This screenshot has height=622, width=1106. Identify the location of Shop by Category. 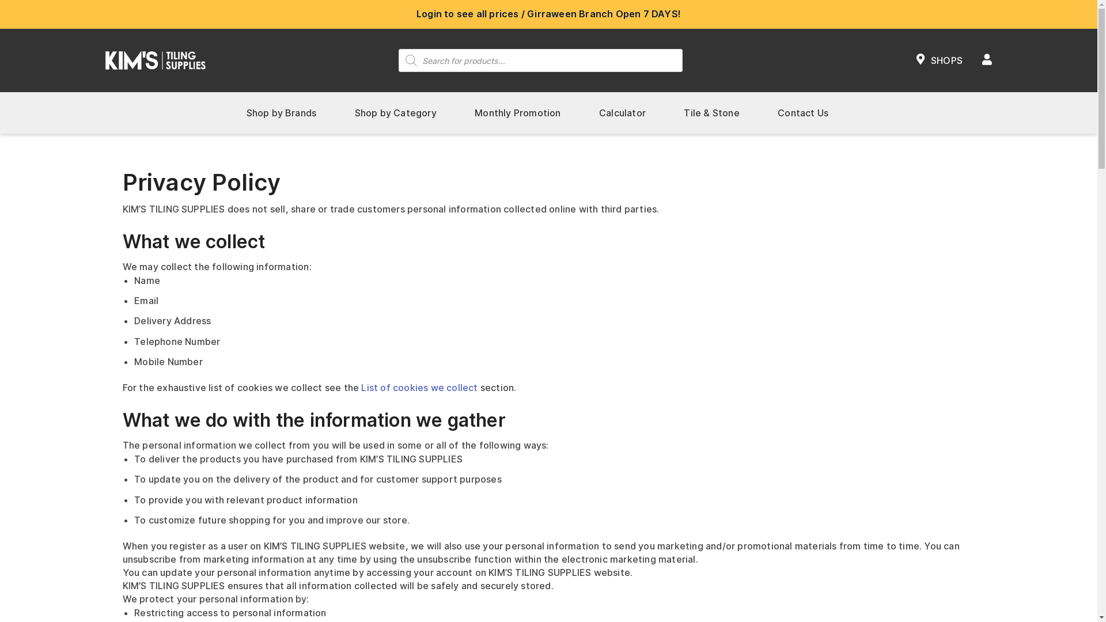
(396, 113).